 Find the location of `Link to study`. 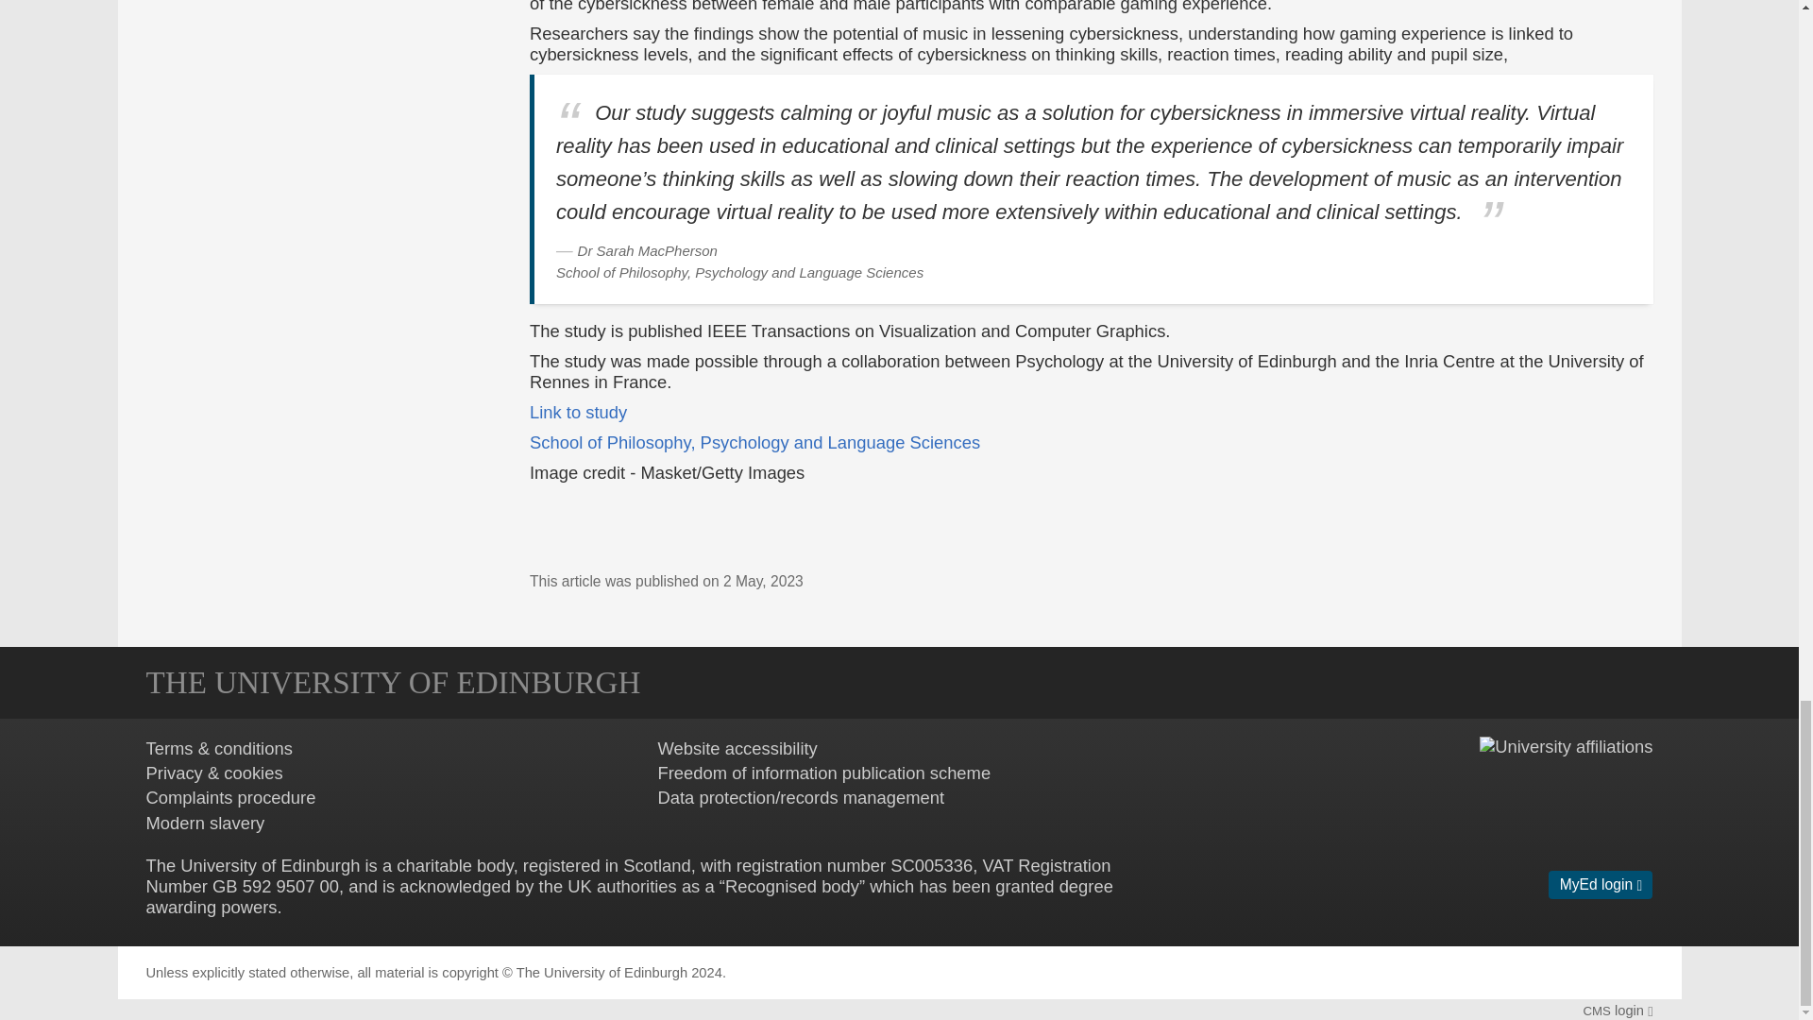

Link to study is located at coordinates (578, 412).